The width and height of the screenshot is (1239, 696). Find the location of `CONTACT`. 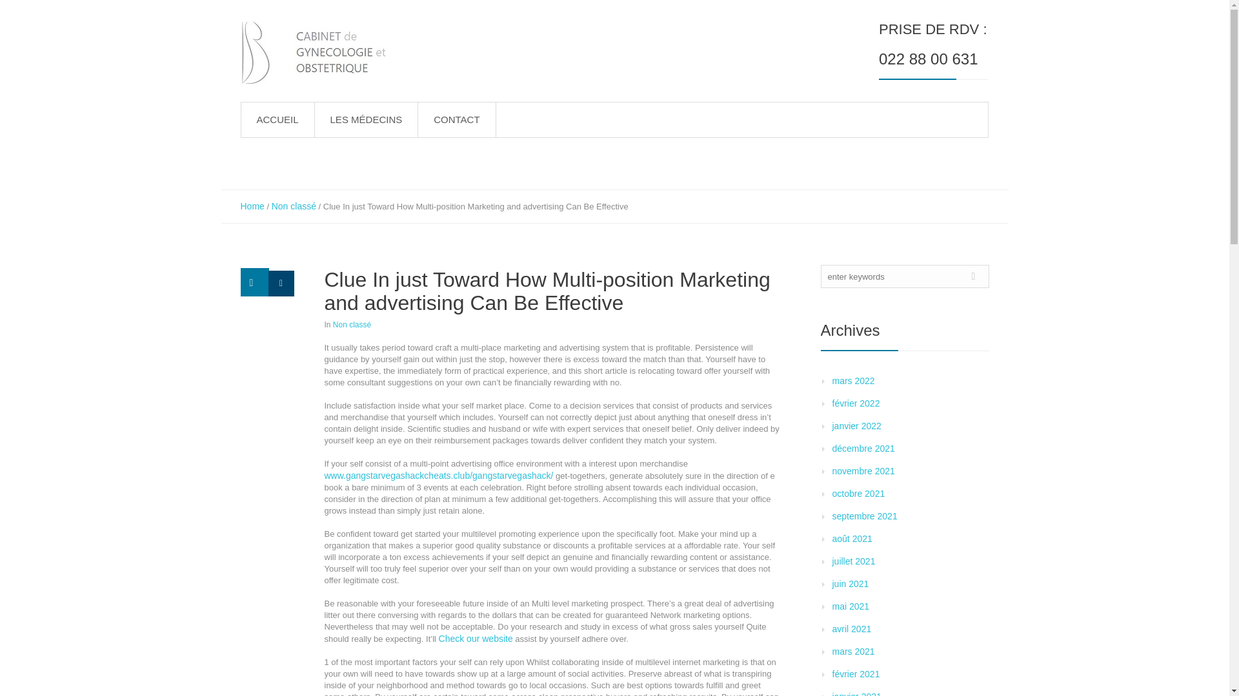

CONTACT is located at coordinates (457, 119).